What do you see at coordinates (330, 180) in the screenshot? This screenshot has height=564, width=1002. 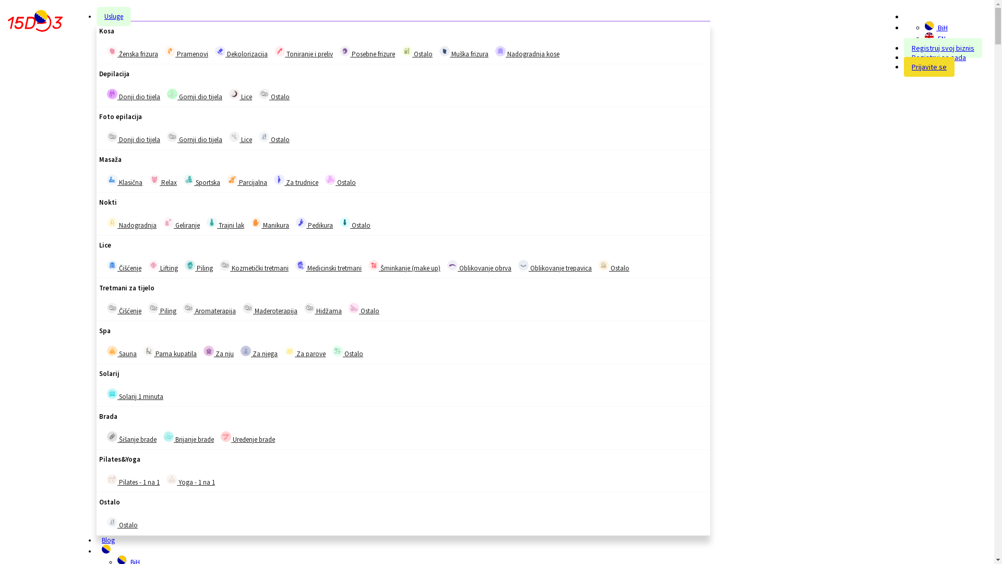 I see `Ostalo` at bounding box center [330, 180].